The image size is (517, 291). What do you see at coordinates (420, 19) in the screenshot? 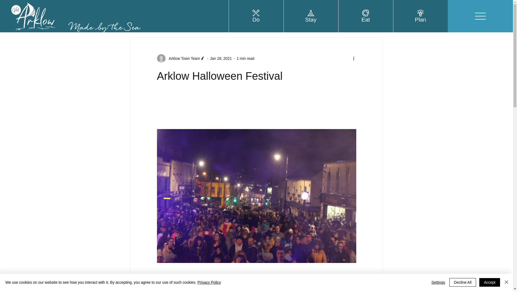
I see `Plan` at bounding box center [420, 19].